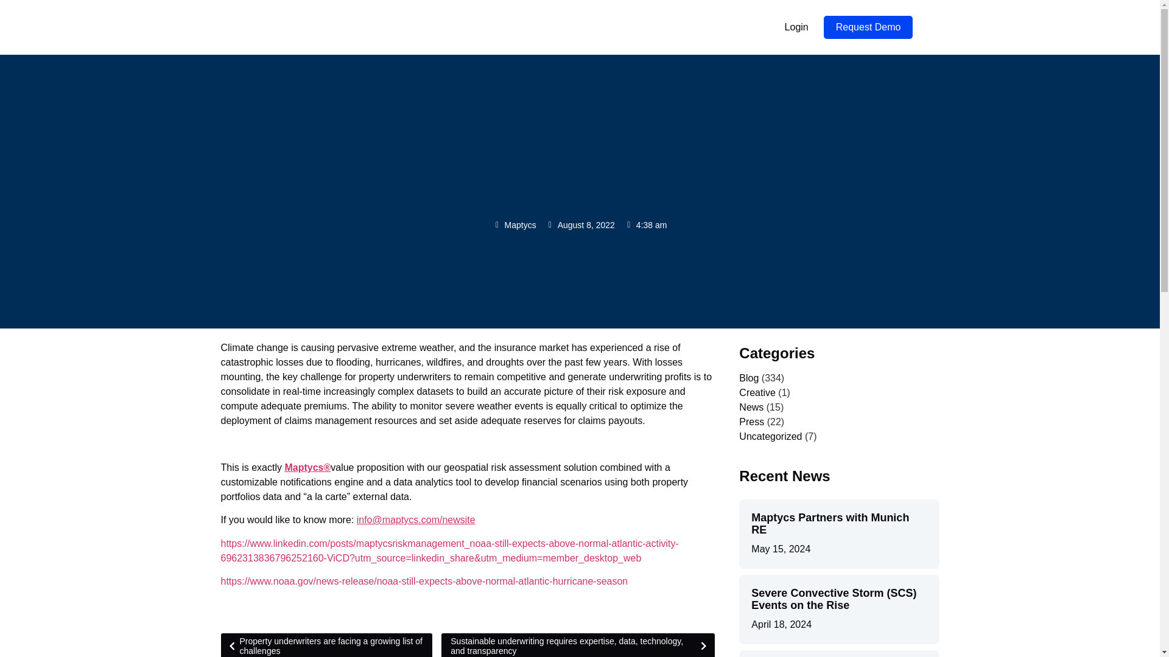 The height and width of the screenshot is (657, 1169). I want to click on Request Demo, so click(868, 27).